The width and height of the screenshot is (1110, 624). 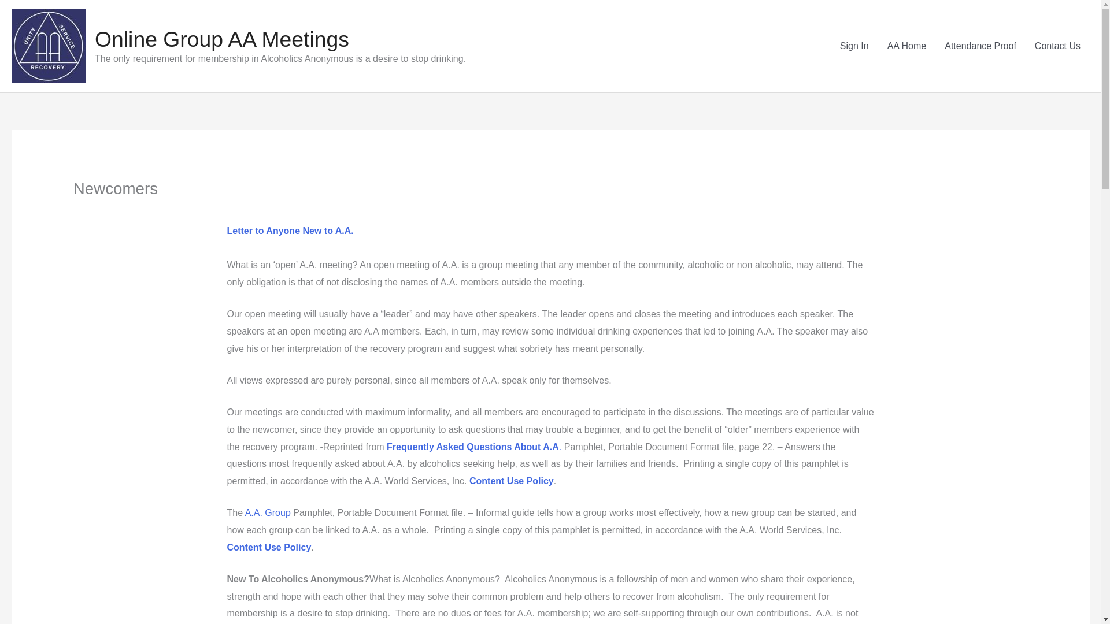 I want to click on Frequently Asked Questions About A.A., so click(x=474, y=446).